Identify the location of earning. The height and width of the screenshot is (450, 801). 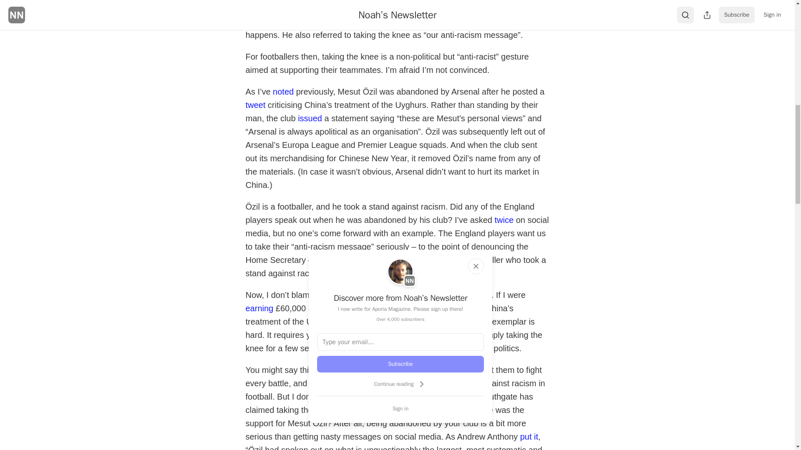
(259, 307).